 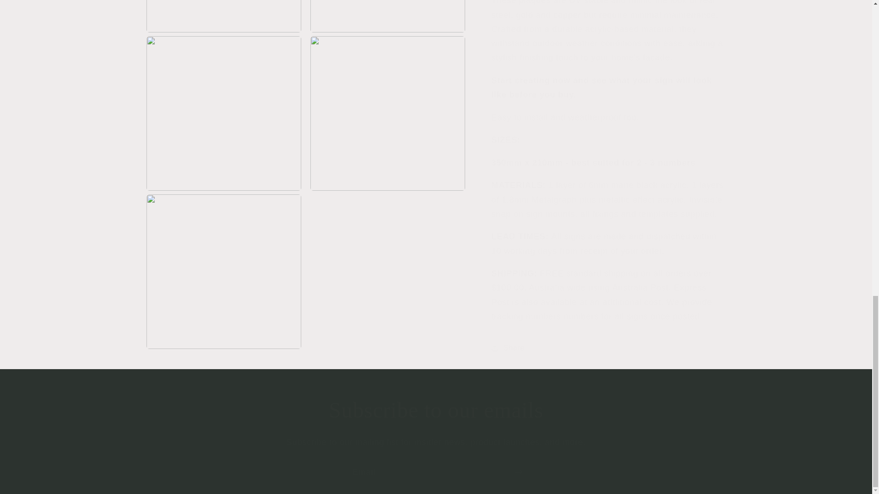 I want to click on Email, so click(x=436, y=472).